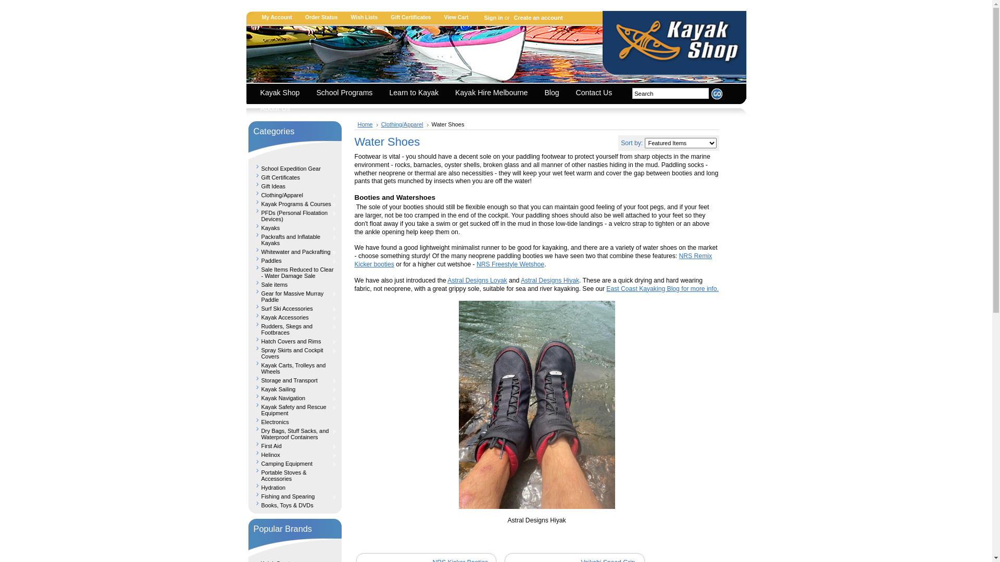  Describe the element at coordinates (460, 17) in the screenshot. I see `View Cart` at that location.